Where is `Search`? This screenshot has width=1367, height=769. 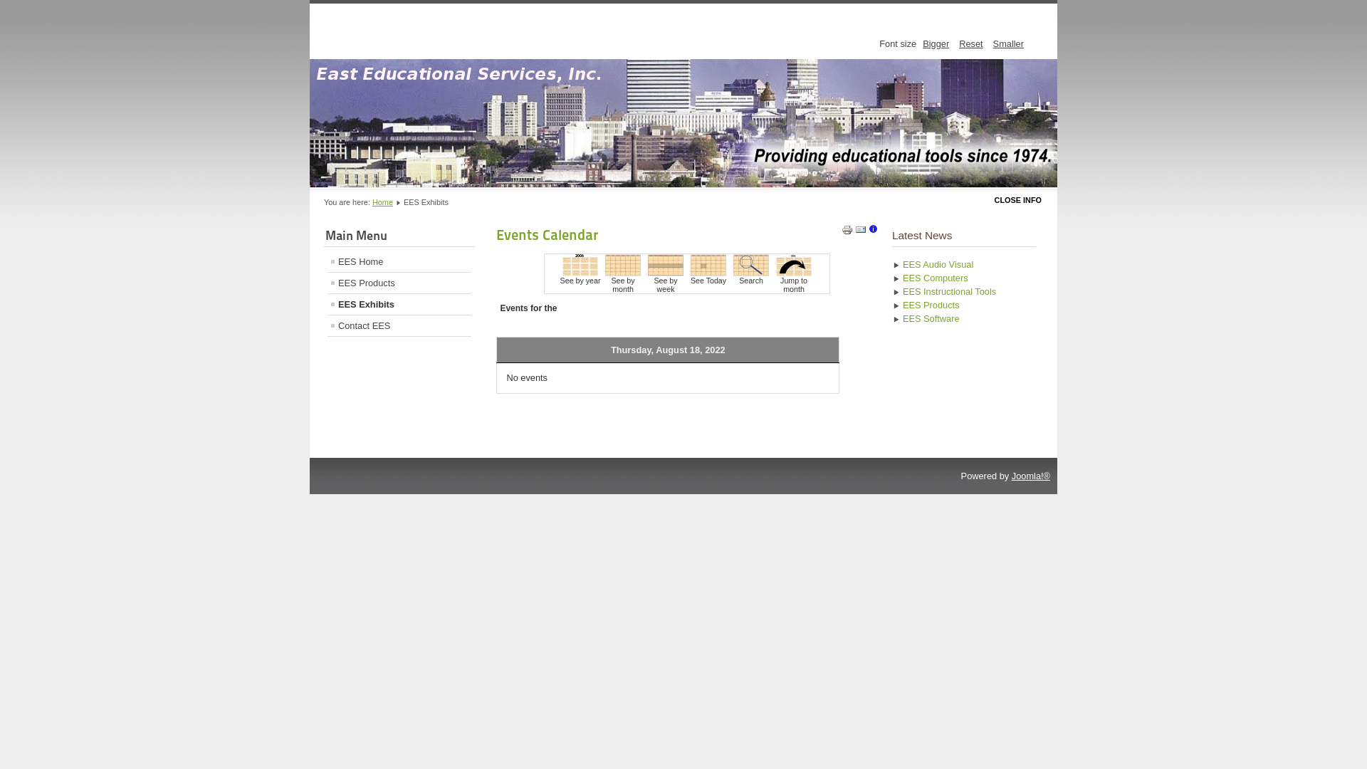
Search is located at coordinates (751, 273).